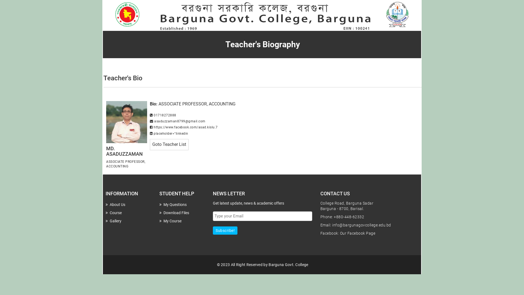  I want to click on My Questions, so click(173, 205).